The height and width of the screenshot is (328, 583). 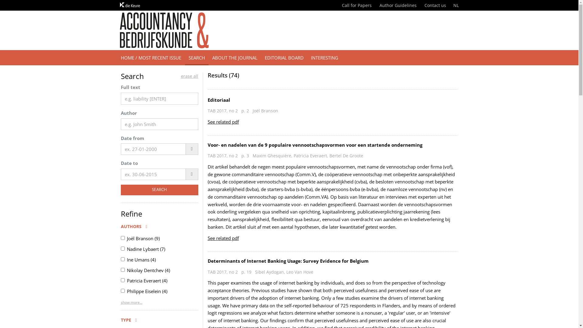 What do you see at coordinates (223, 238) in the screenshot?
I see `See related pdf` at bounding box center [223, 238].